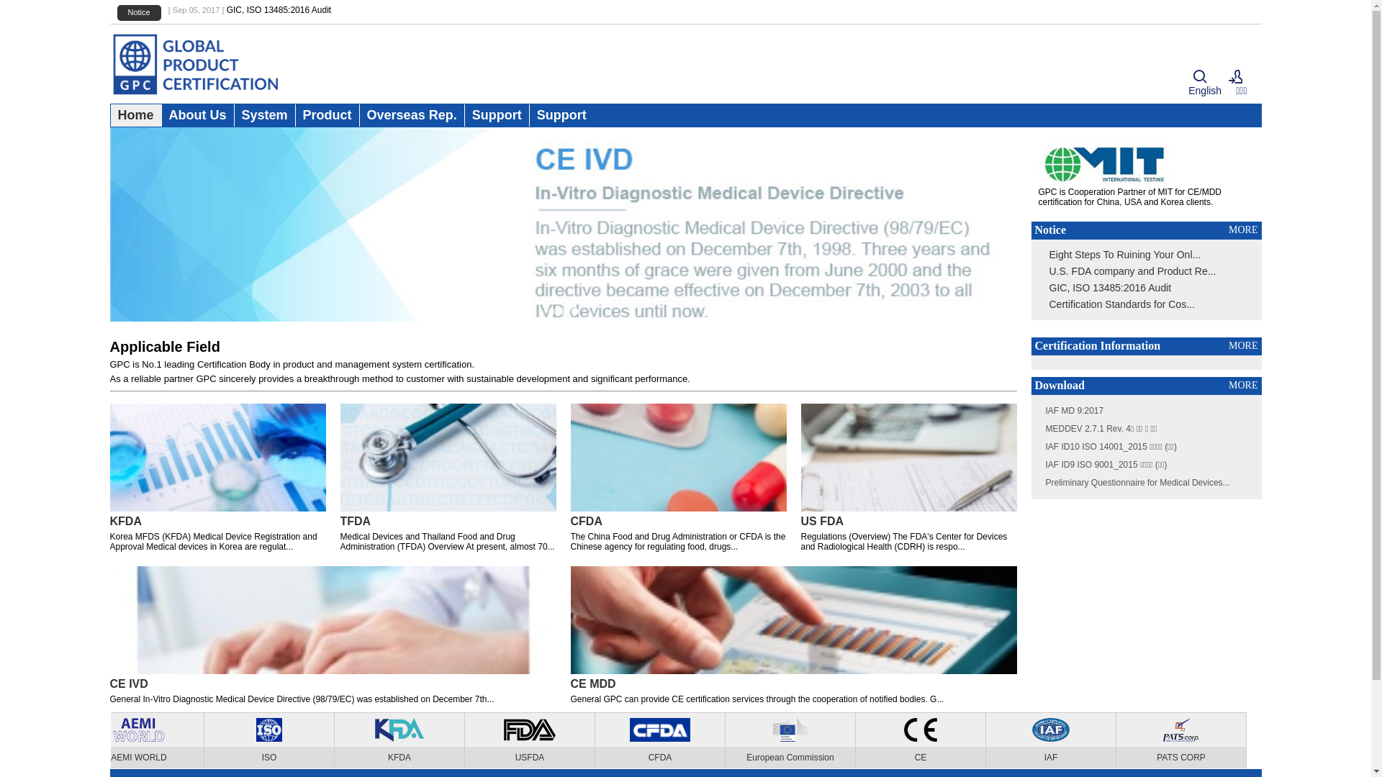 Image resolution: width=1382 pixels, height=777 pixels. What do you see at coordinates (1243, 230) in the screenshot?
I see `MORE` at bounding box center [1243, 230].